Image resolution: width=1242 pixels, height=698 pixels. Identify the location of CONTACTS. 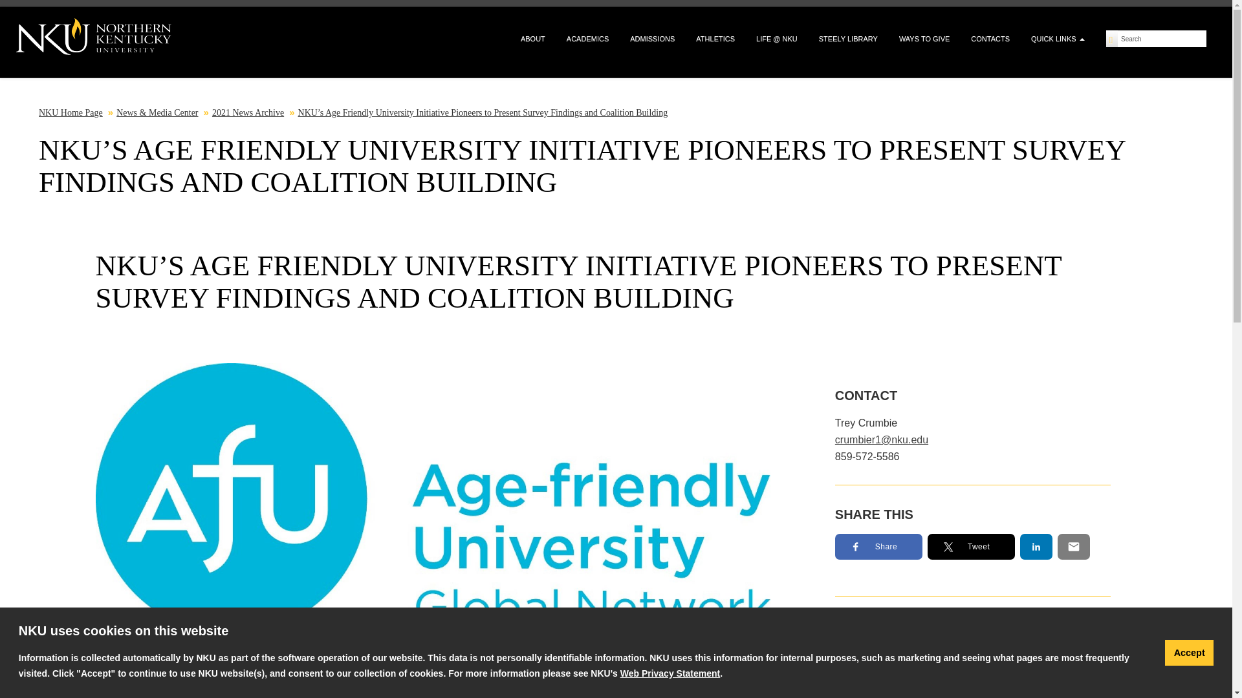
(990, 39).